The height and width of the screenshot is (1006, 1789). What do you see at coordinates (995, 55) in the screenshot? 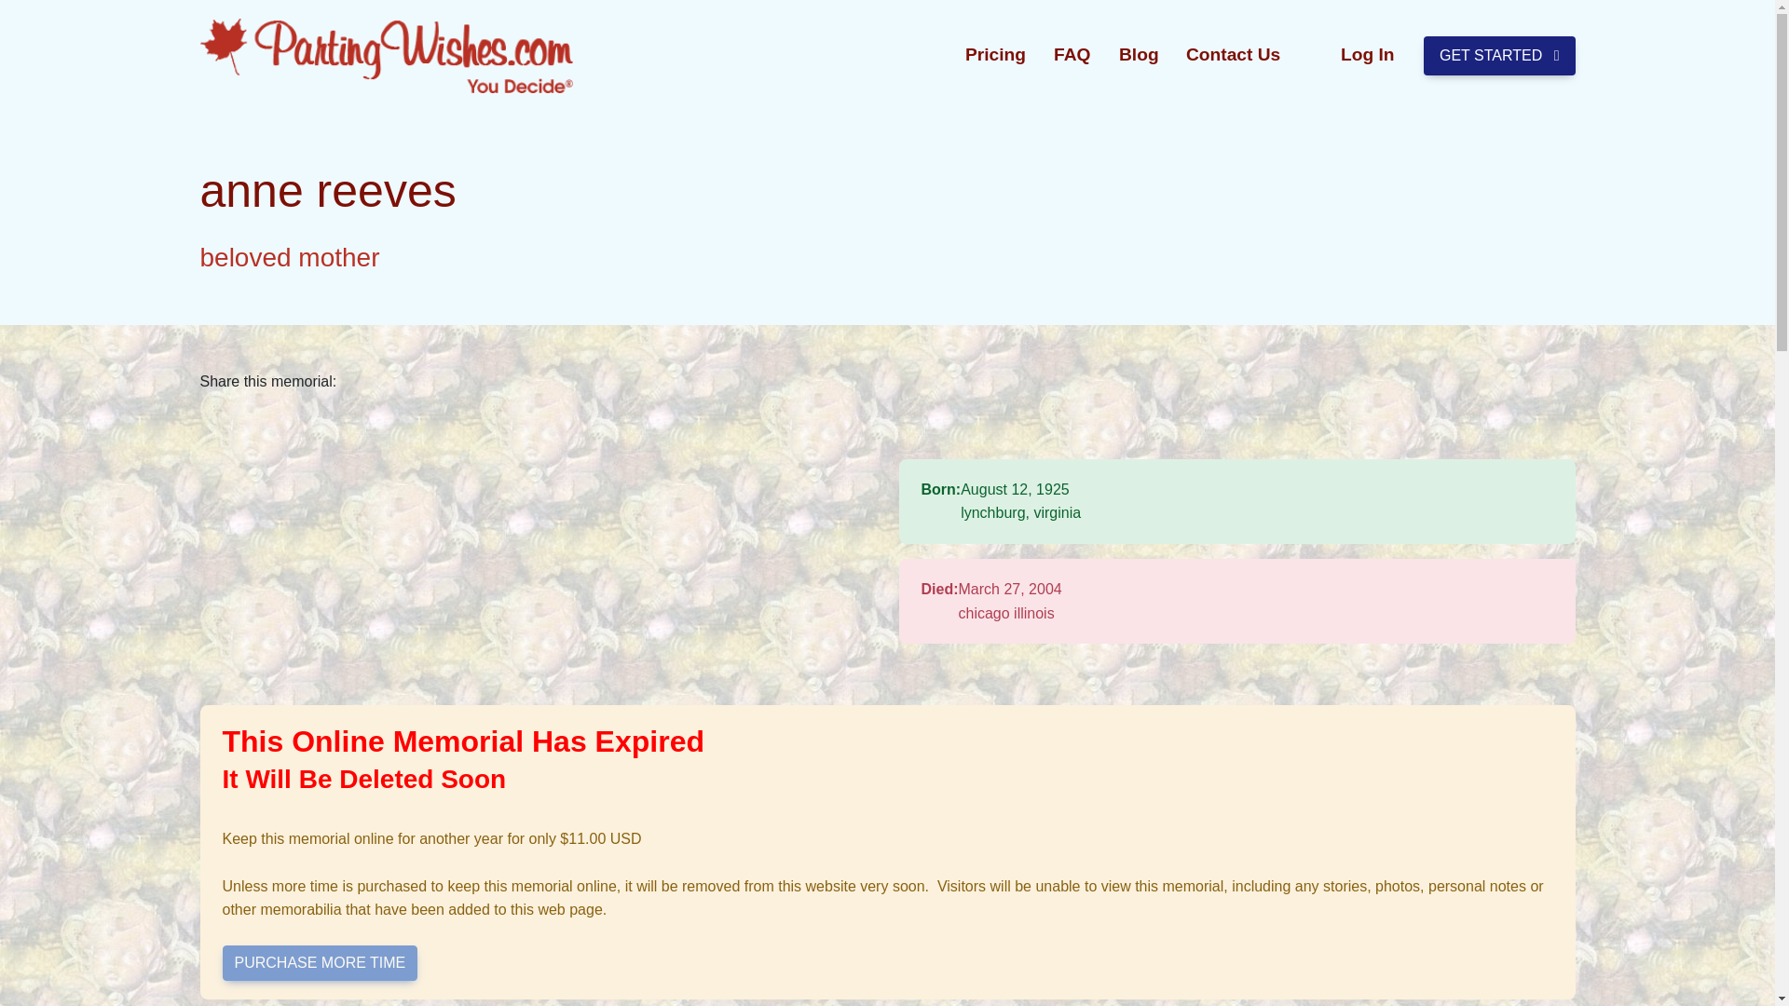
I see `Pricing` at bounding box center [995, 55].